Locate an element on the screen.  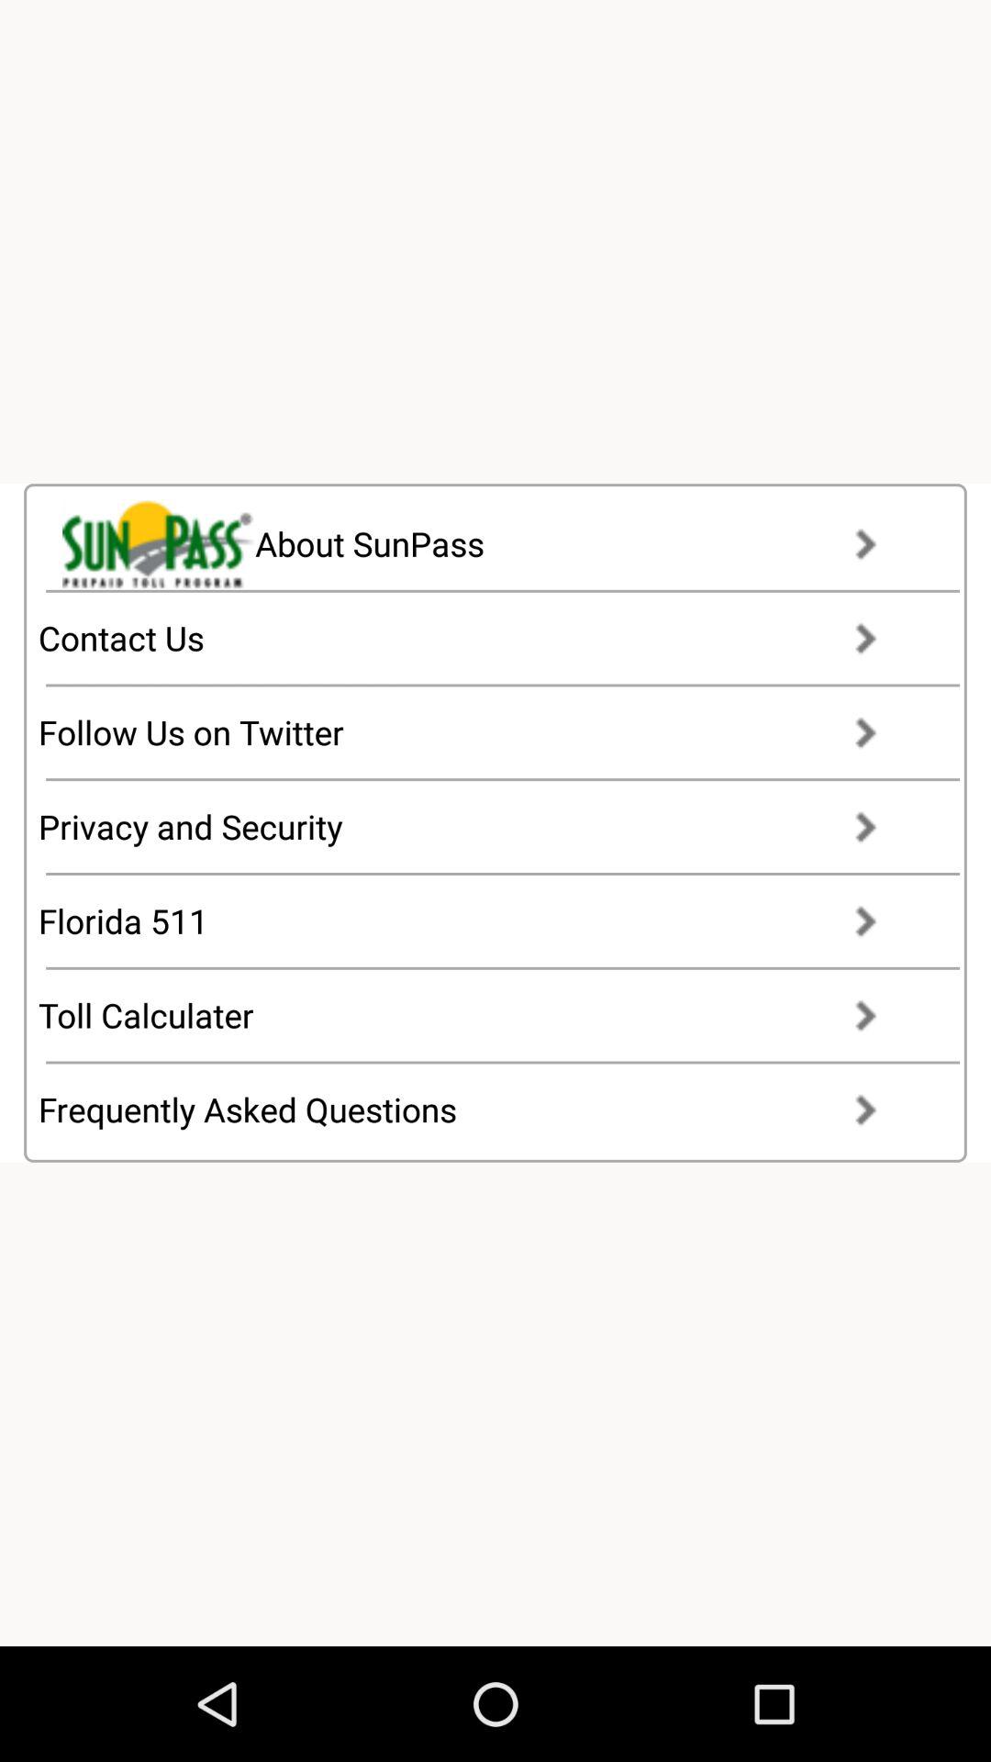
scroll to contact us button is located at coordinates (475, 638).